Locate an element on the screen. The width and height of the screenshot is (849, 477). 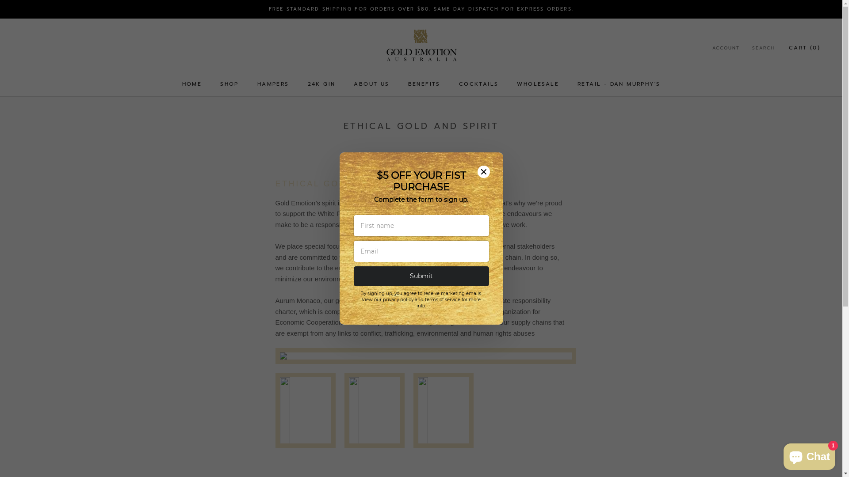
CART (0) is located at coordinates (805, 48).